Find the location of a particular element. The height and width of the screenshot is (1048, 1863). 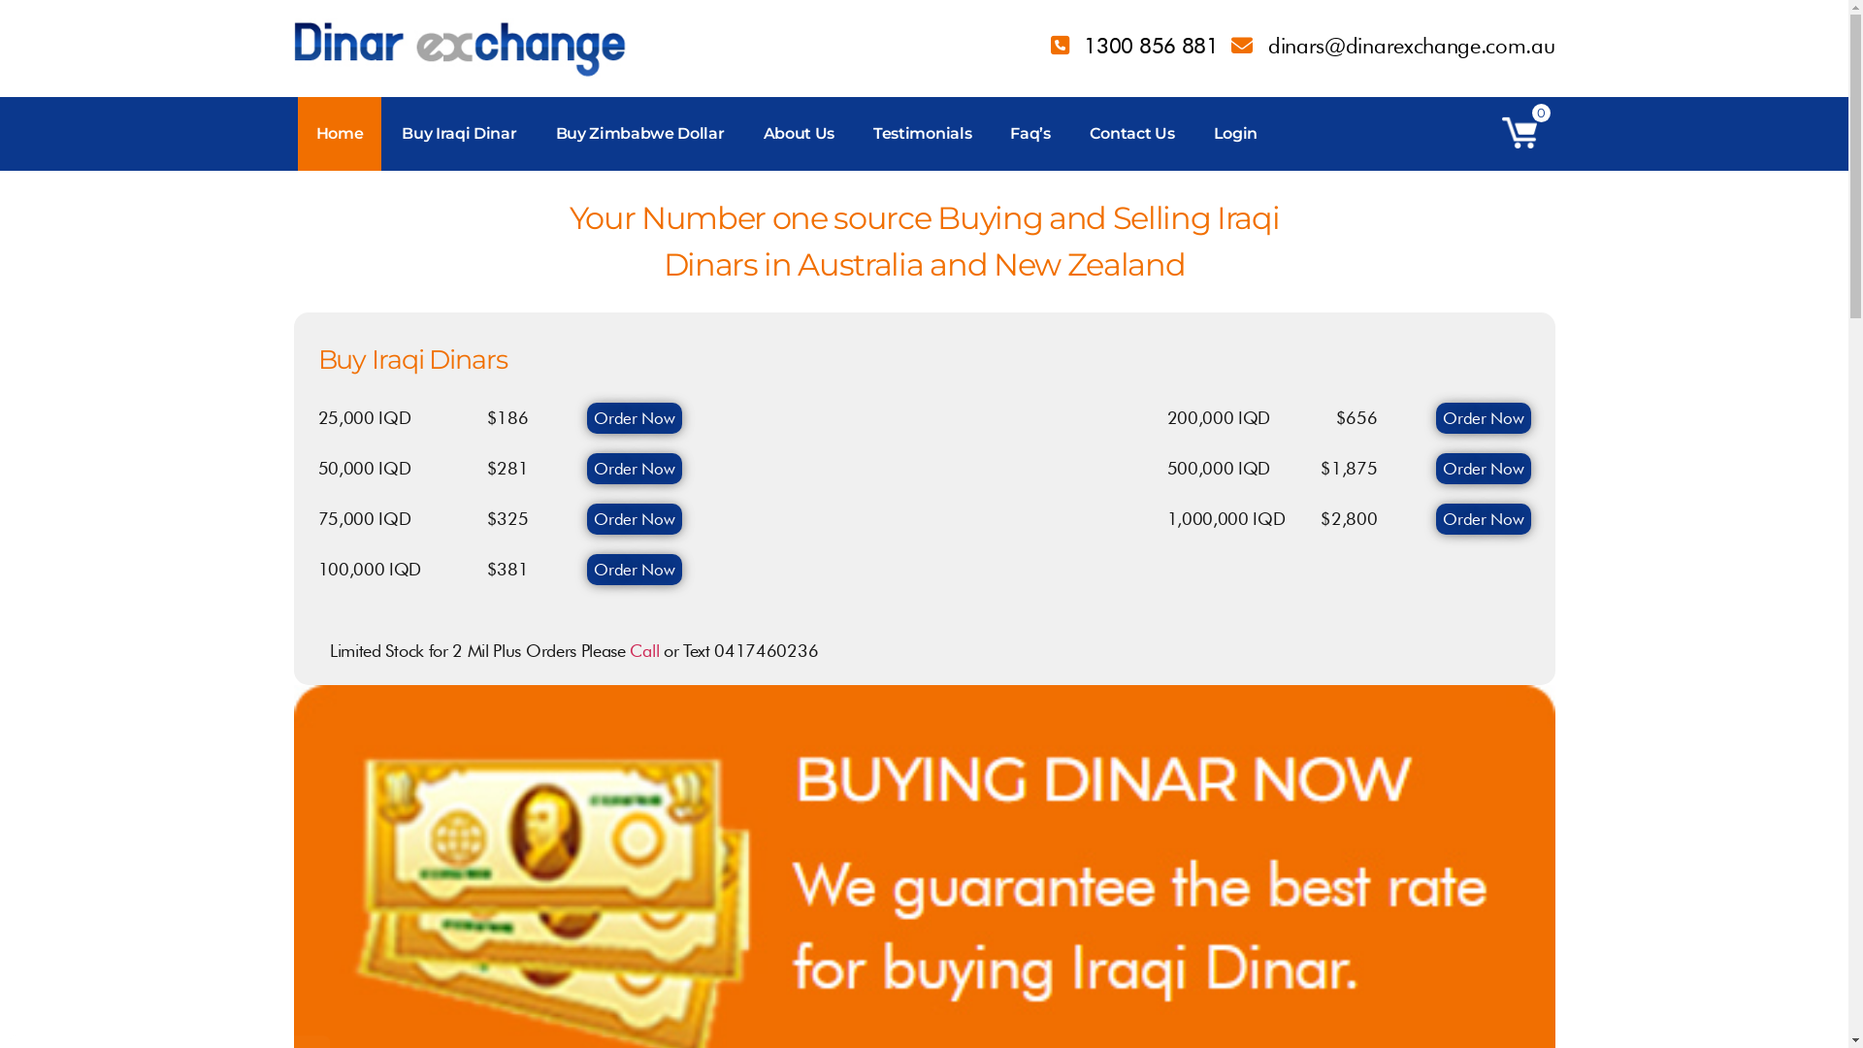

Order Now is located at coordinates (635, 570).